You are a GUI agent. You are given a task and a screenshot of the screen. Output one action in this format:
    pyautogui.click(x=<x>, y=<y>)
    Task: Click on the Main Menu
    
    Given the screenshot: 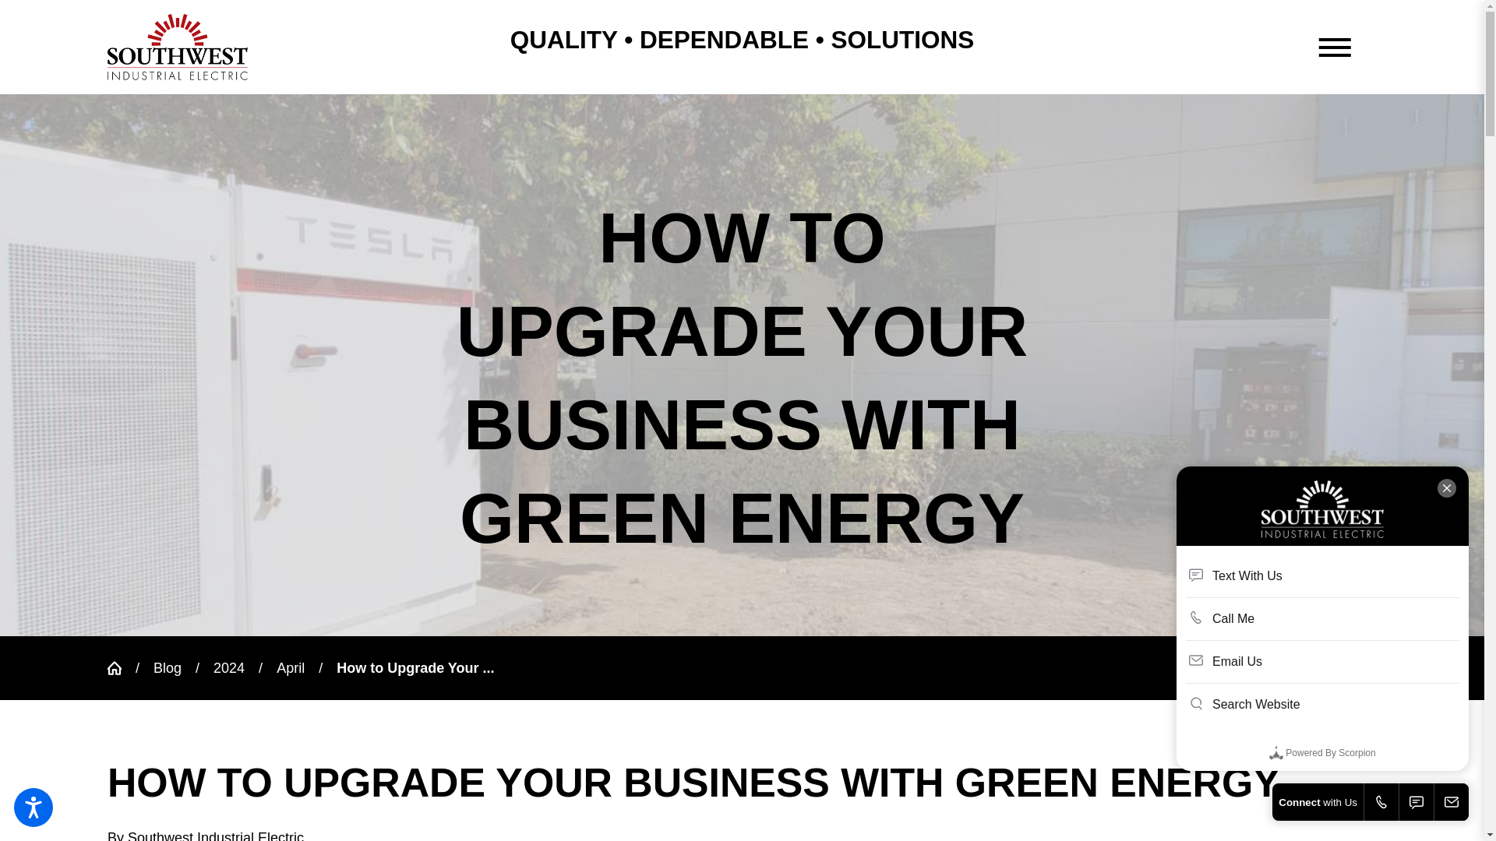 What is the action you would take?
    pyautogui.click(x=1334, y=47)
    